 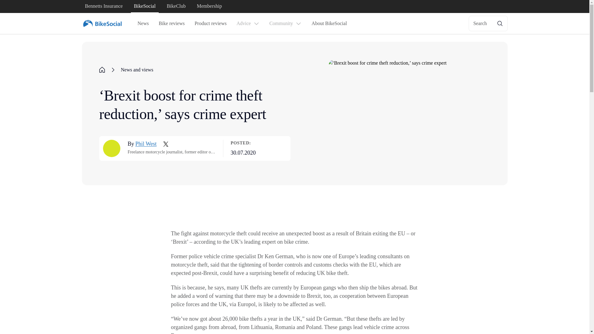 I want to click on Advice, so click(x=248, y=24).